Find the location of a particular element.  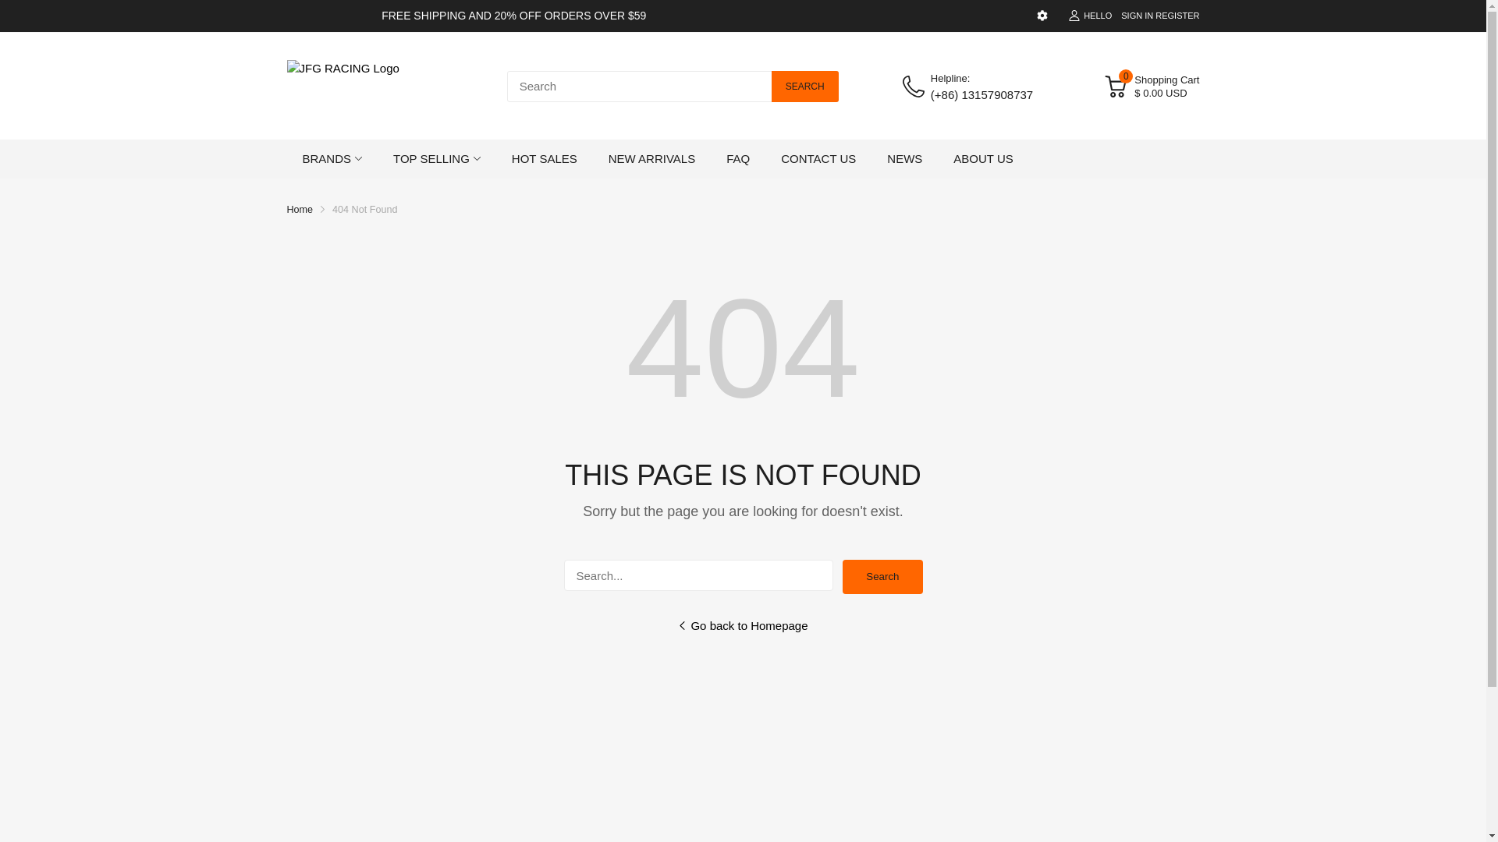

CONTACT US is located at coordinates (818, 159).